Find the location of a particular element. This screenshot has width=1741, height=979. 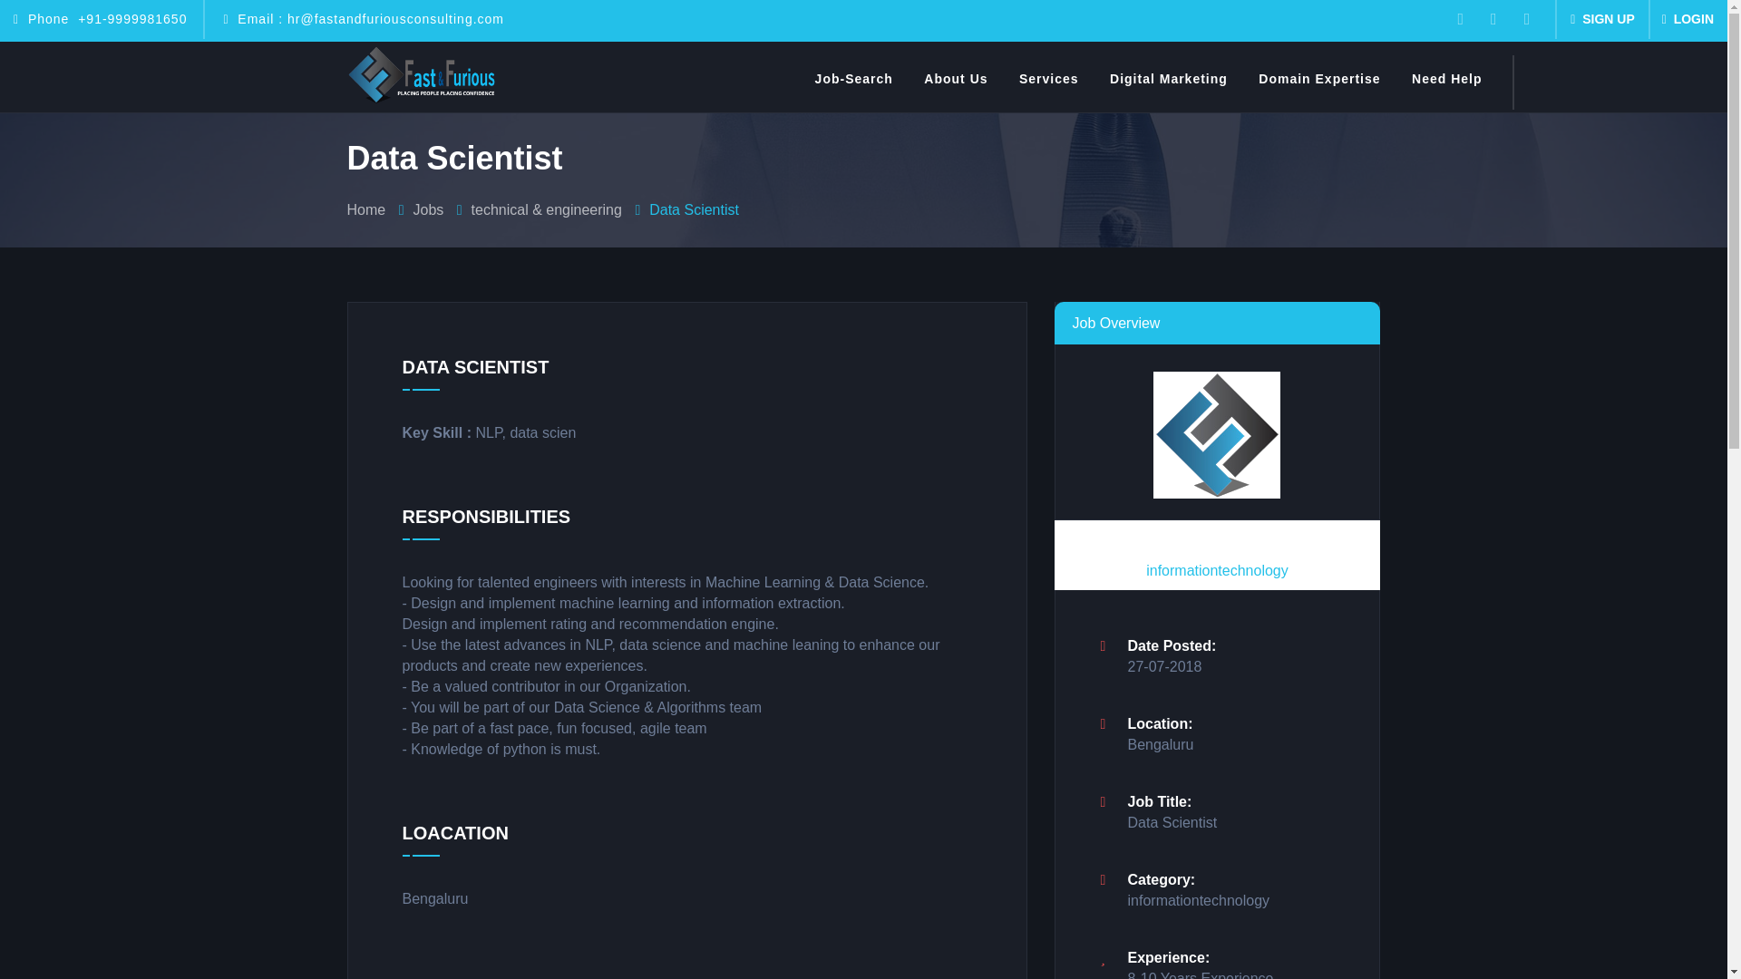

Domain Expertise is located at coordinates (1324, 85).